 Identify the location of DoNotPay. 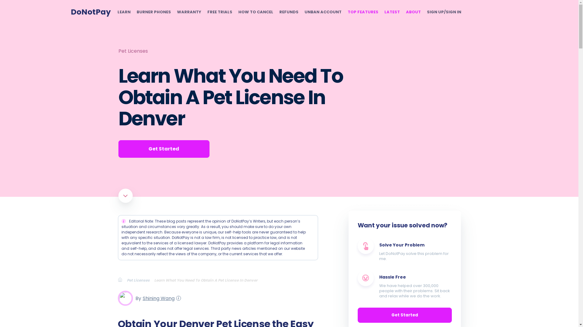
(90, 12).